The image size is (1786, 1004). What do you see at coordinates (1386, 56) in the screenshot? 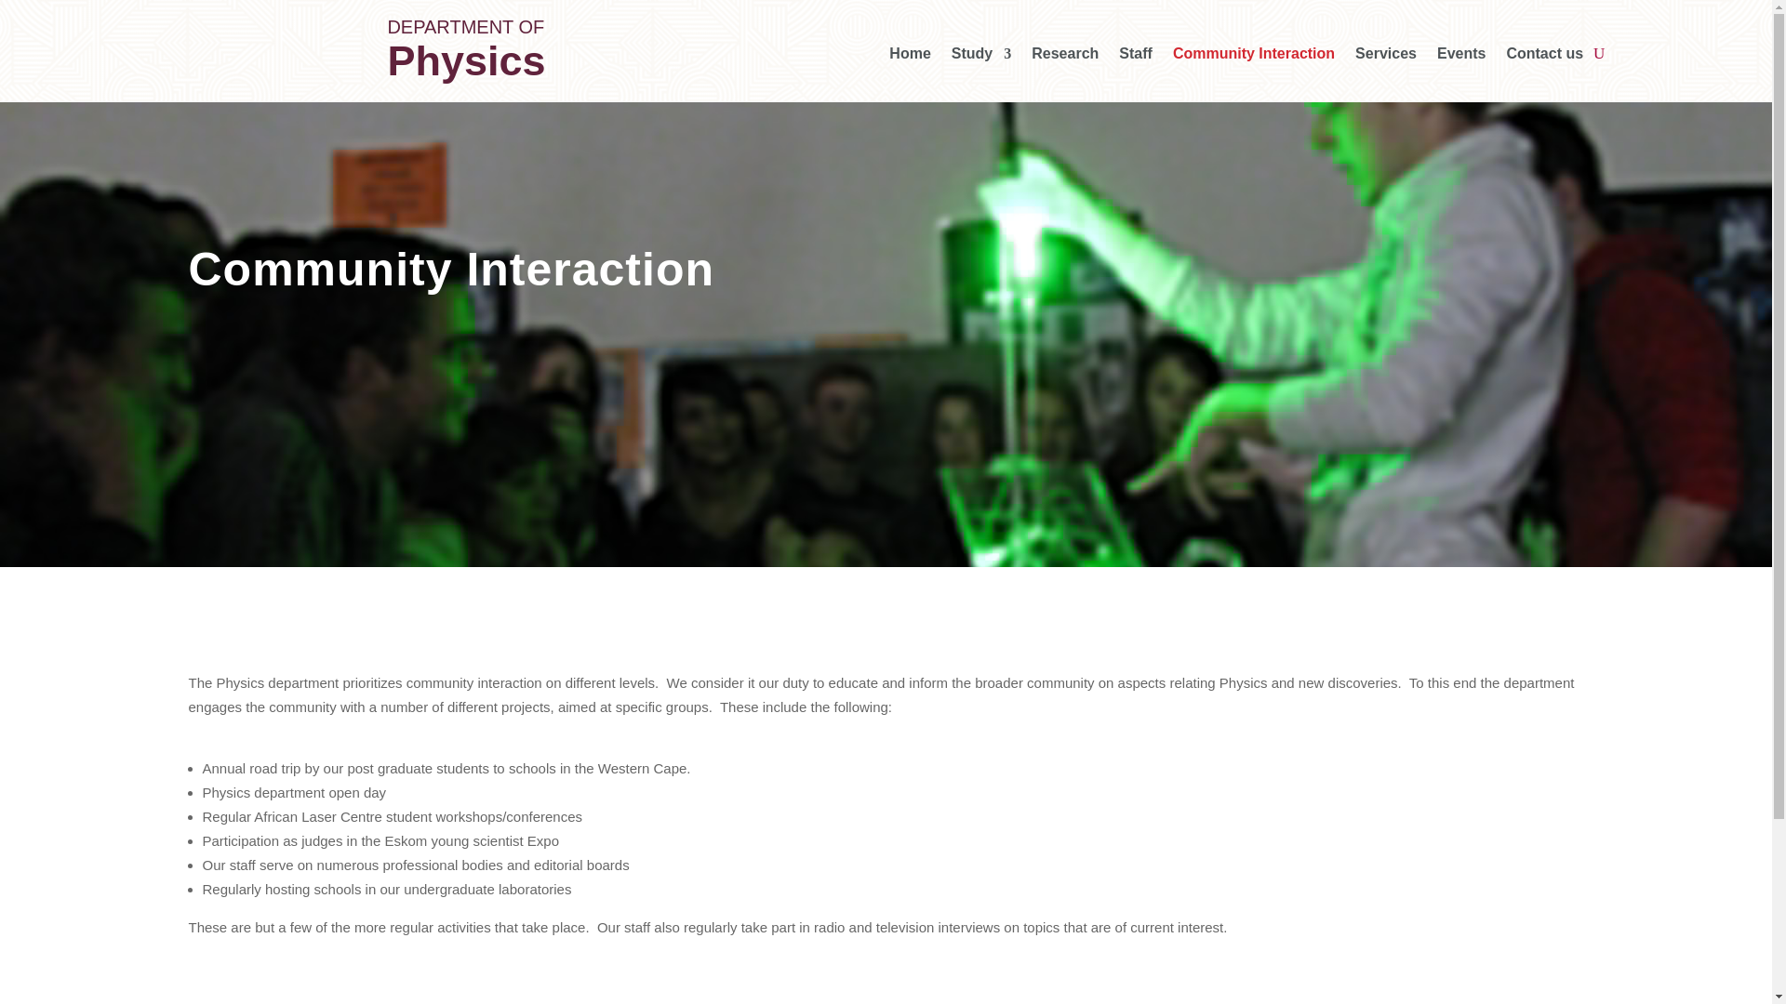
I see `Services` at bounding box center [1386, 56].